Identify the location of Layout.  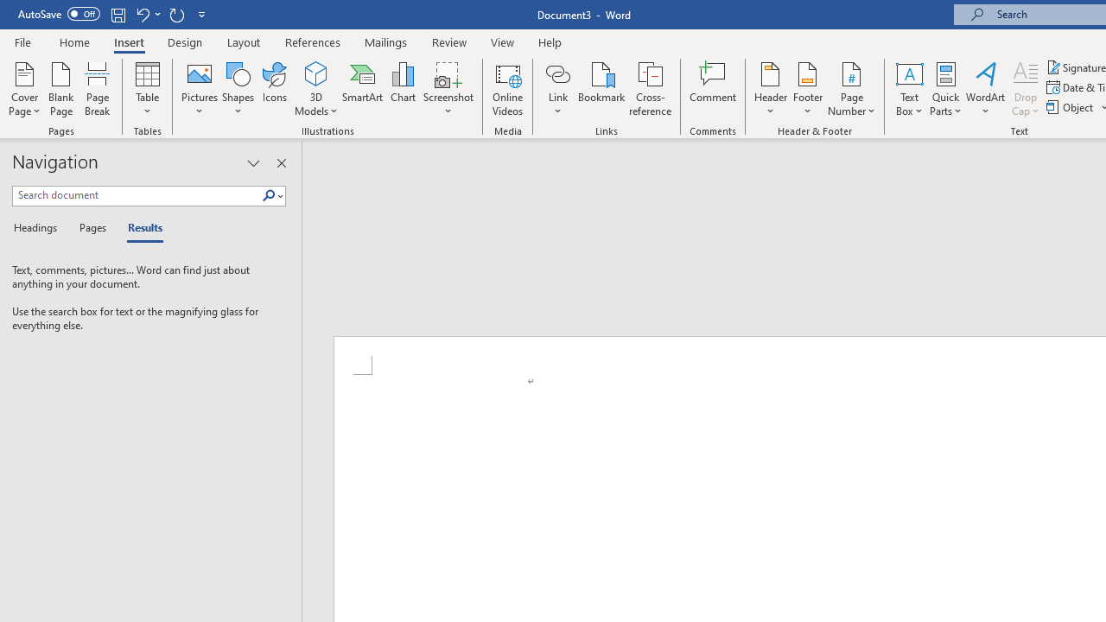
(244, 41).